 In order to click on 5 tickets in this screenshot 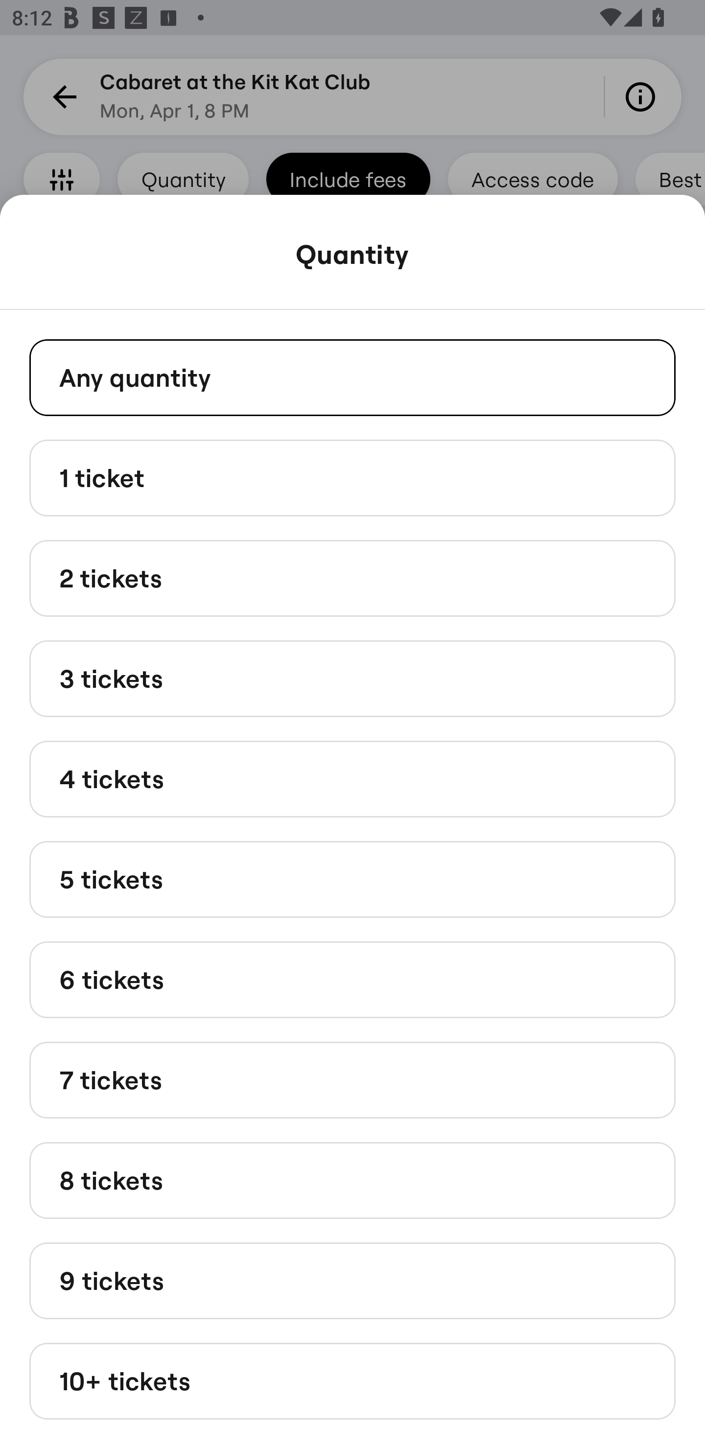, I will do `click(352, 878)`.